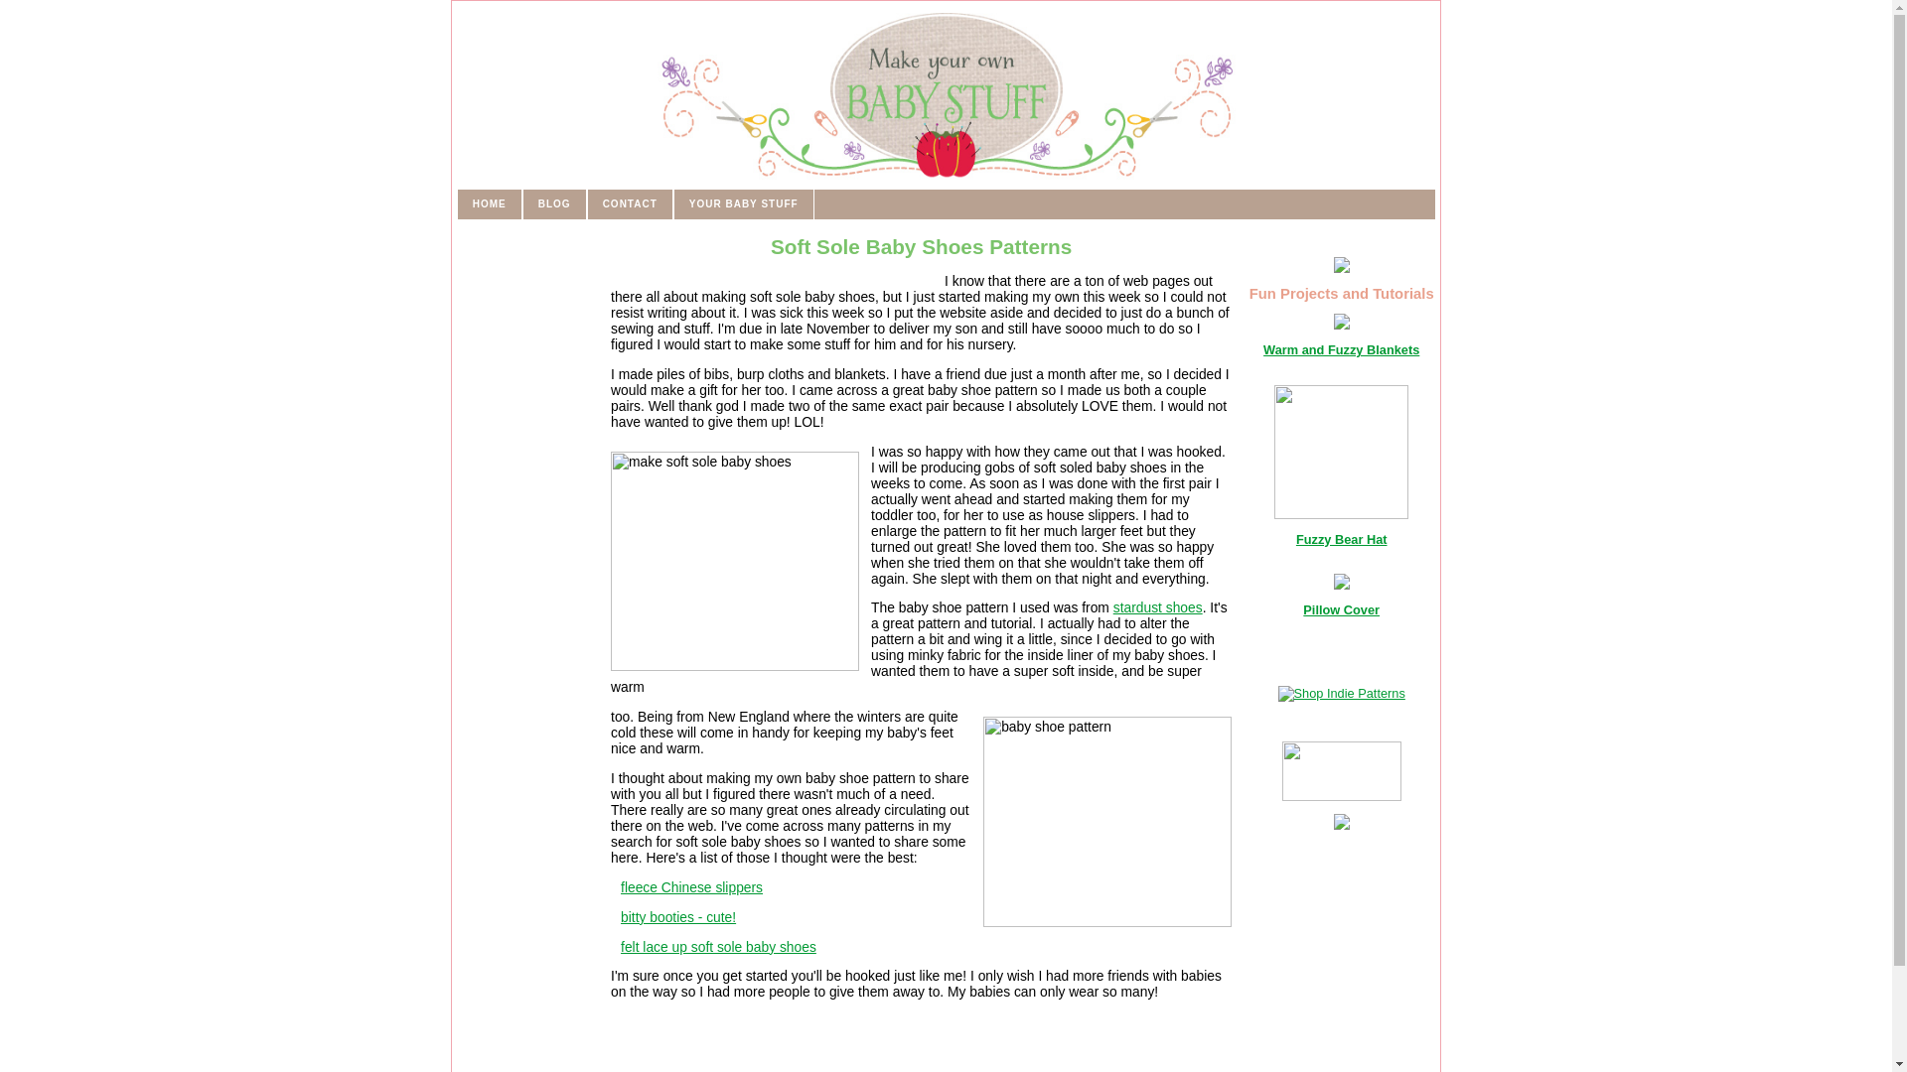  Describe the element at coordinates (1158, 606) in the screenshot. I see `stardust shoes` at that location.